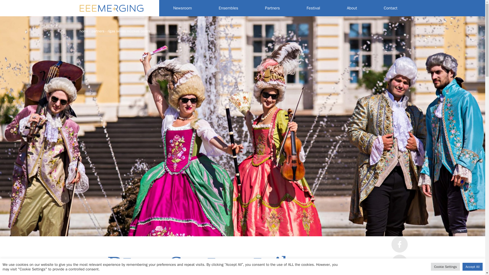 The height and width of the screenshot is (275, 489). What do you see at coordinates (445, 267) in the screenshot?
I see `Cookie Settings` at bounding box center [445, 267].